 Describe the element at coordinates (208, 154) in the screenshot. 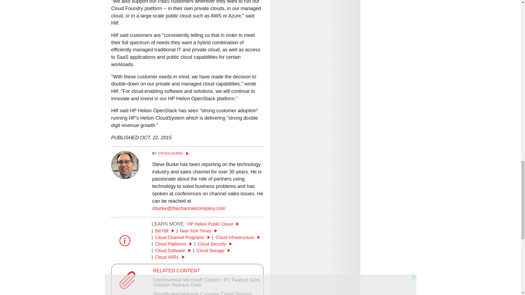

I see `Steven Burke` at that location.